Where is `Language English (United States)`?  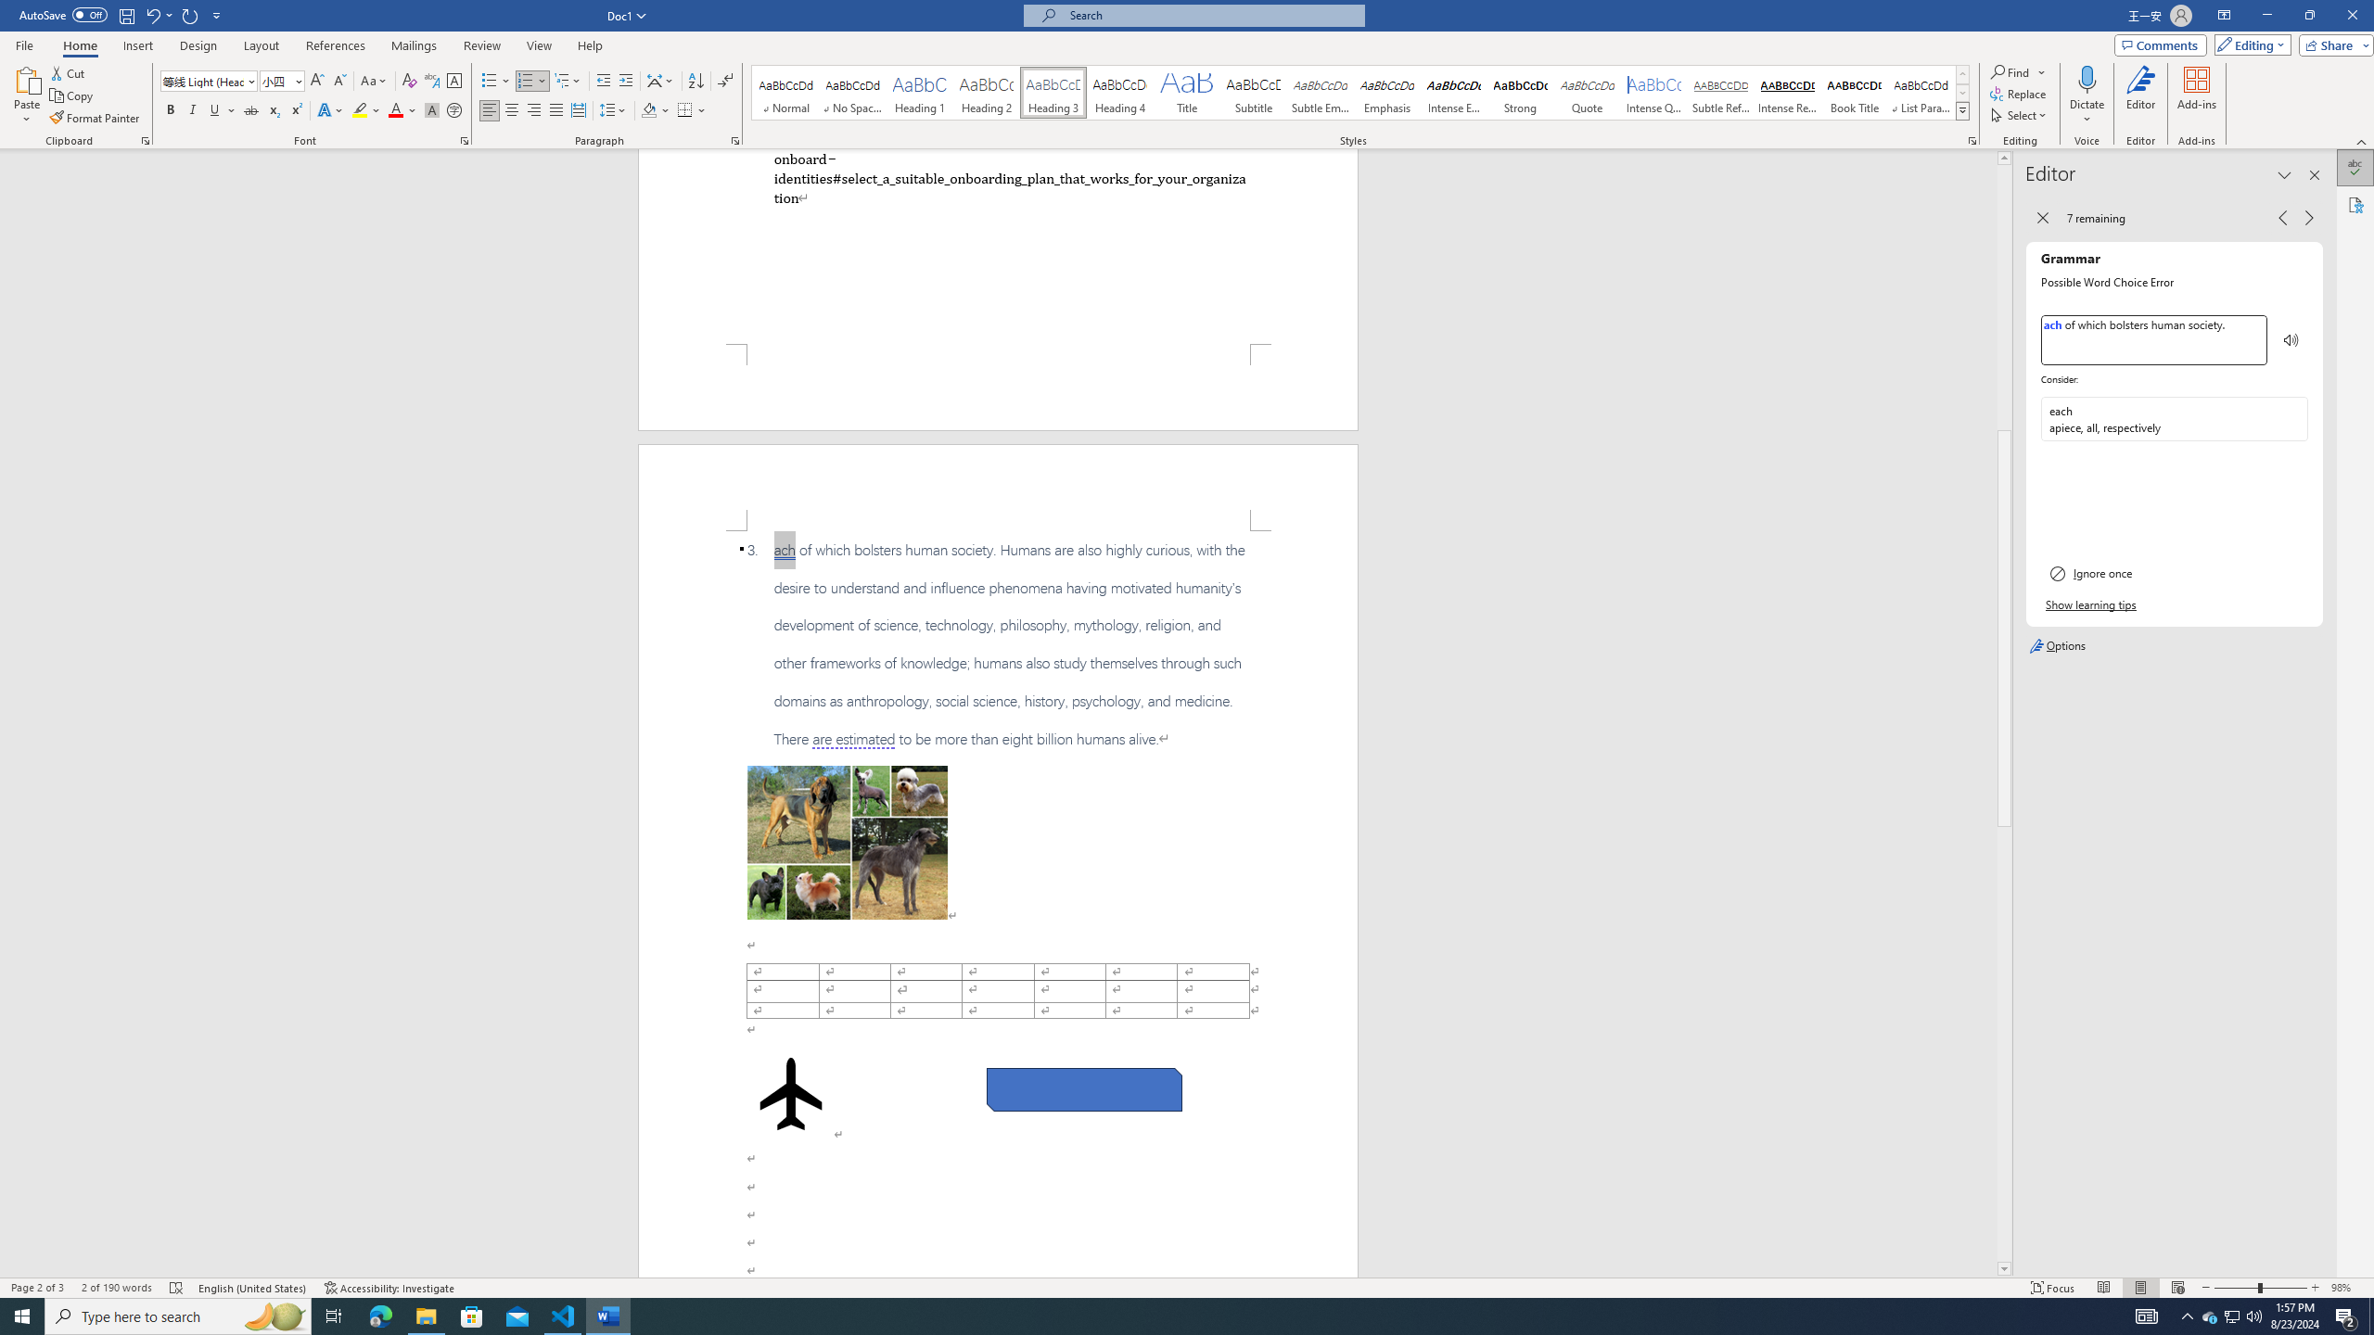
Language English (United States) is located at coordinates (252, 1288).